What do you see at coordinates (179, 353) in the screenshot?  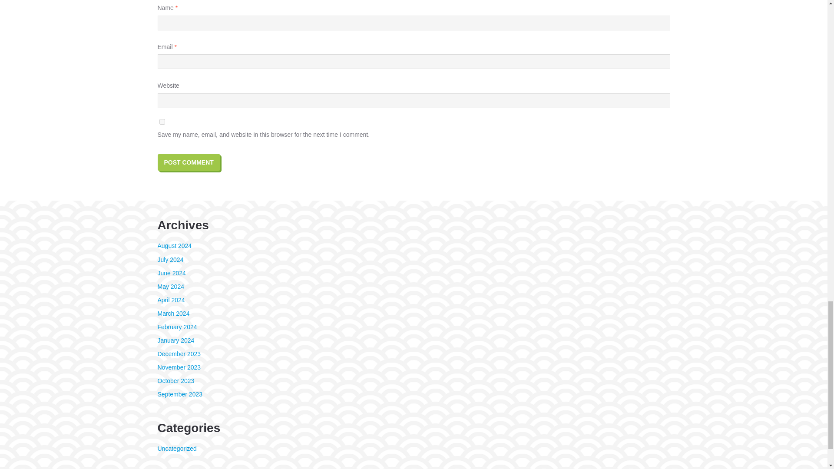 I see `December 2023` at bounding box center [179, 353].